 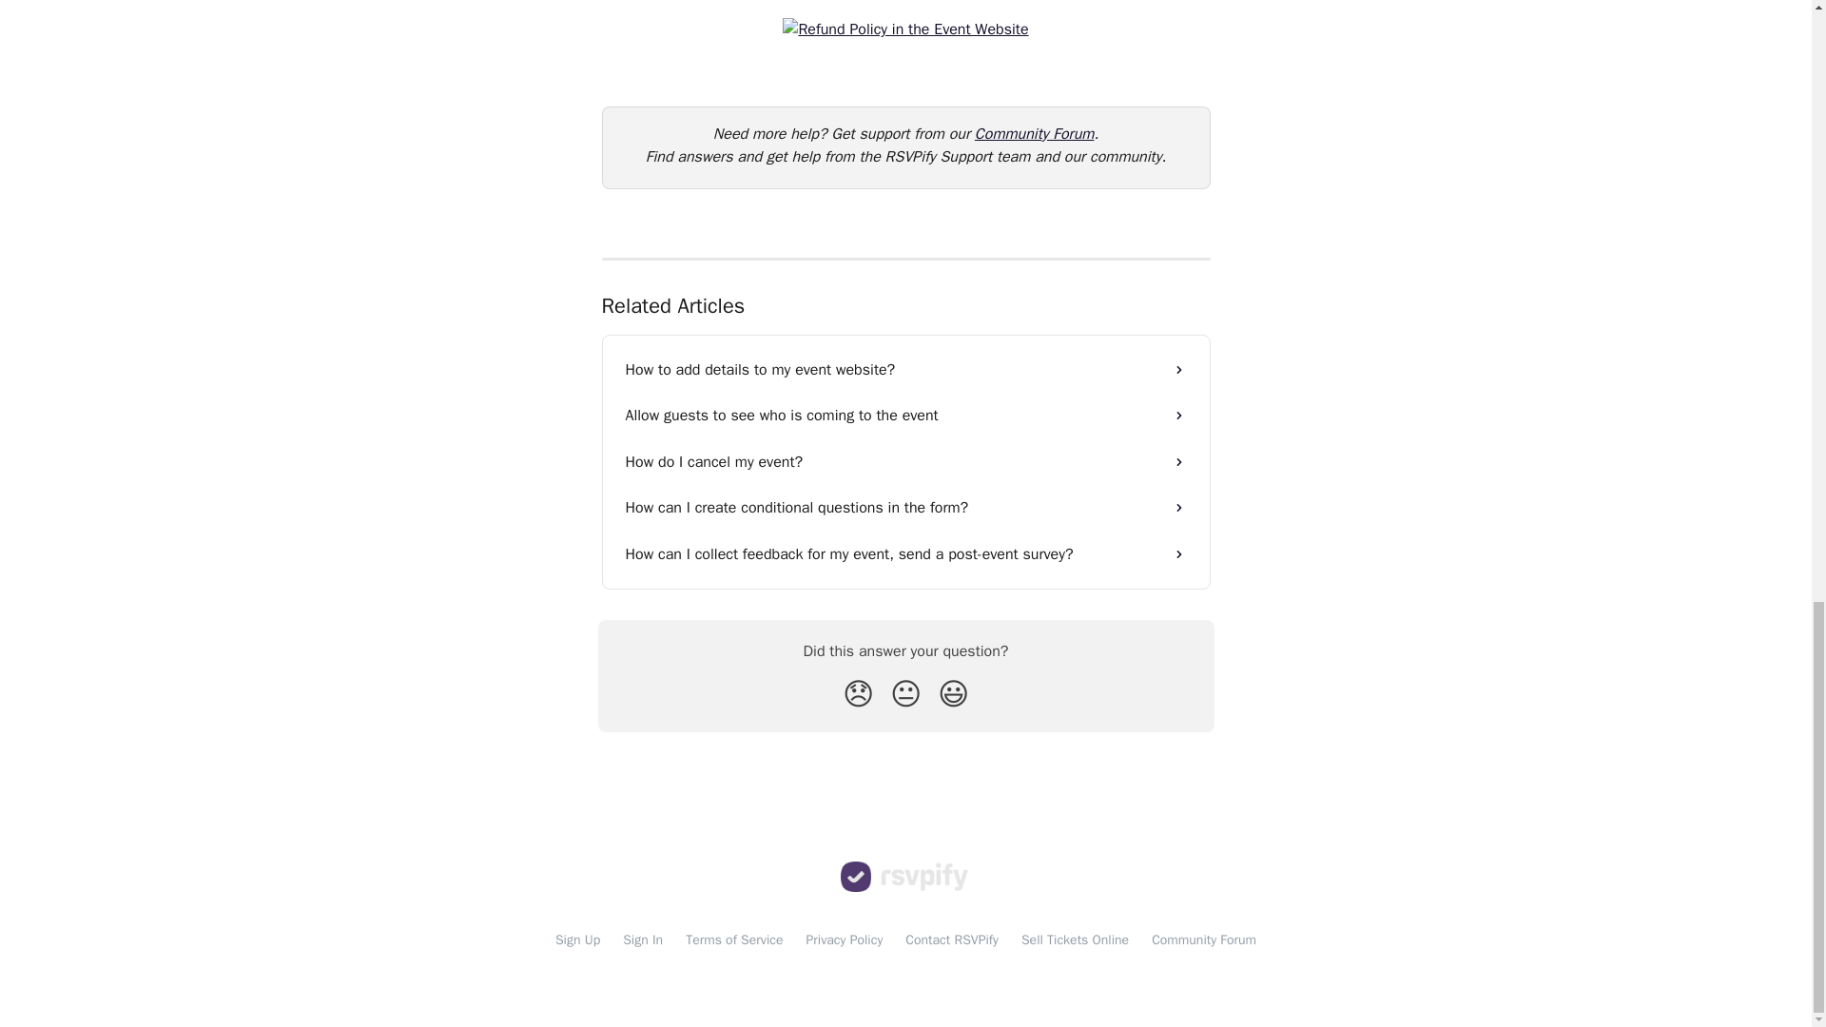 What do you see at coordinates (577, 940) in the screenshot?
I see `Sign Up` at bounding box center [577, 940].